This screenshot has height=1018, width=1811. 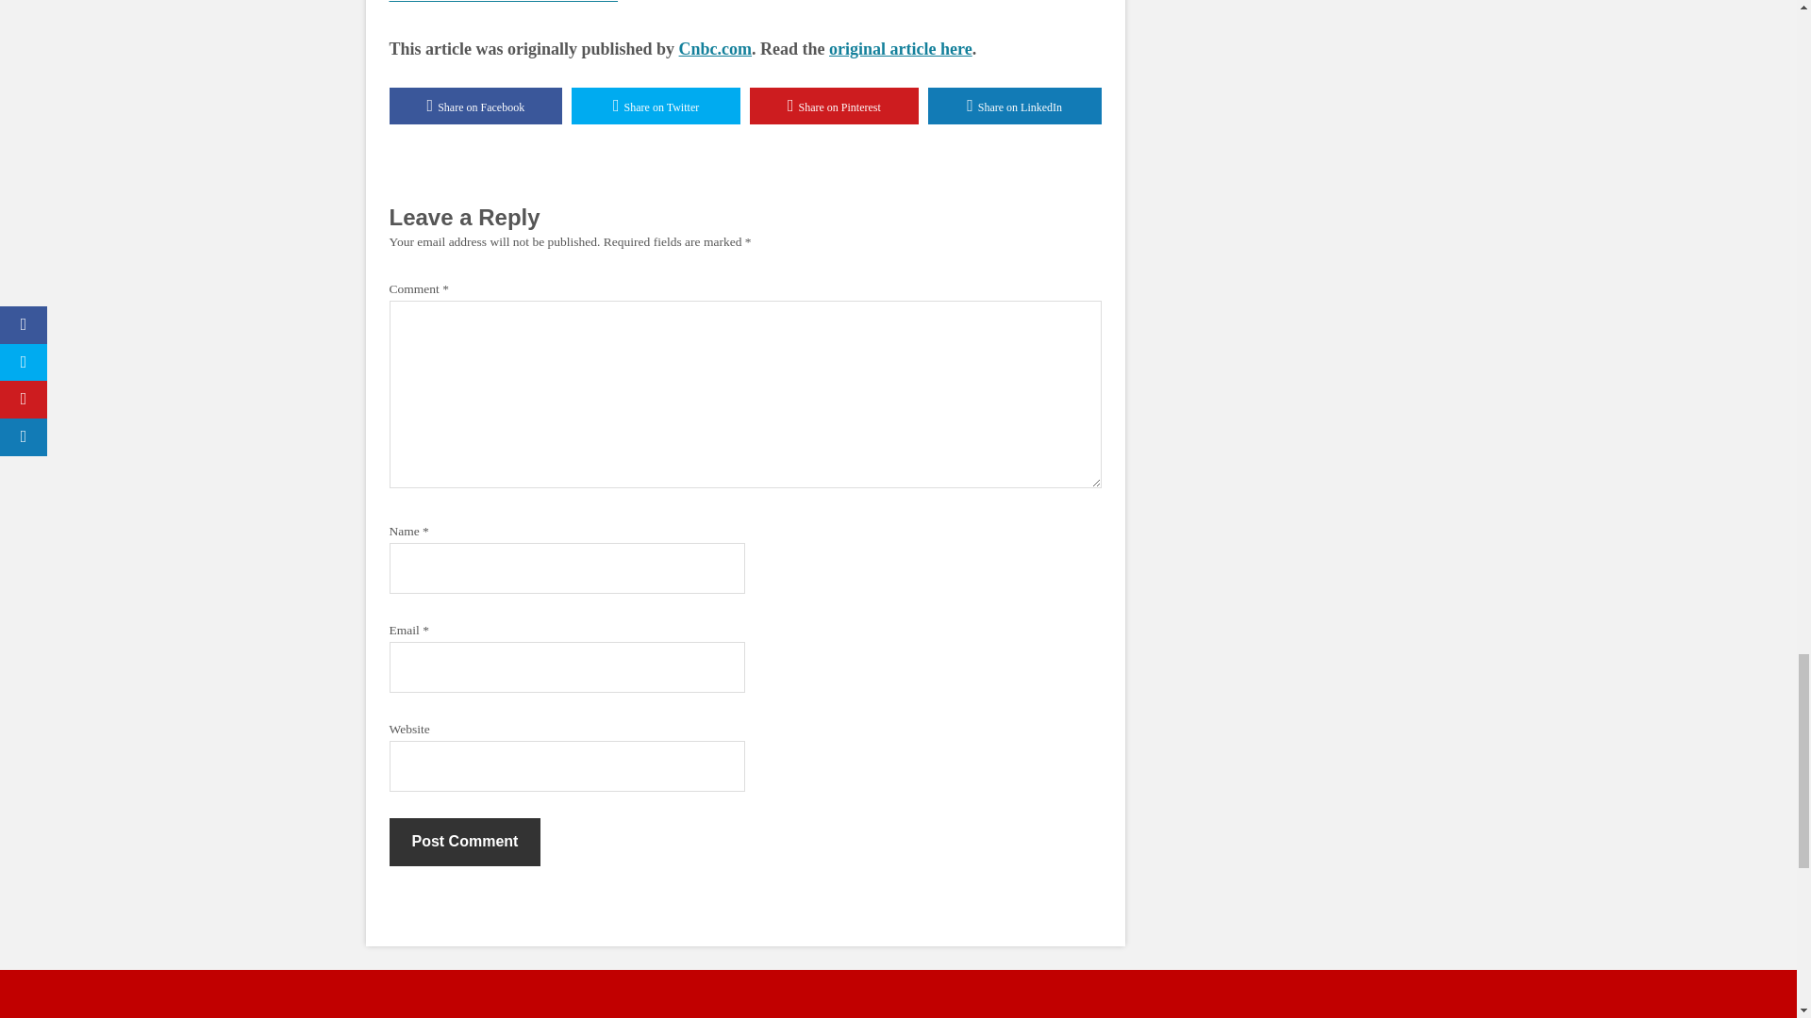 What do you see at coordinates (464, 842) in the screenshot?
I see `Post Comment` at bounding box center [464, 842].